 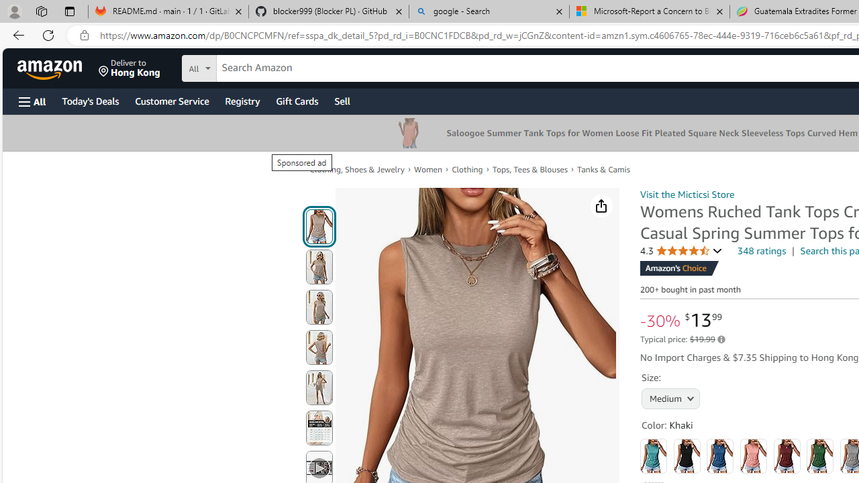 I want to click on Black, so click(x=687, y=456).